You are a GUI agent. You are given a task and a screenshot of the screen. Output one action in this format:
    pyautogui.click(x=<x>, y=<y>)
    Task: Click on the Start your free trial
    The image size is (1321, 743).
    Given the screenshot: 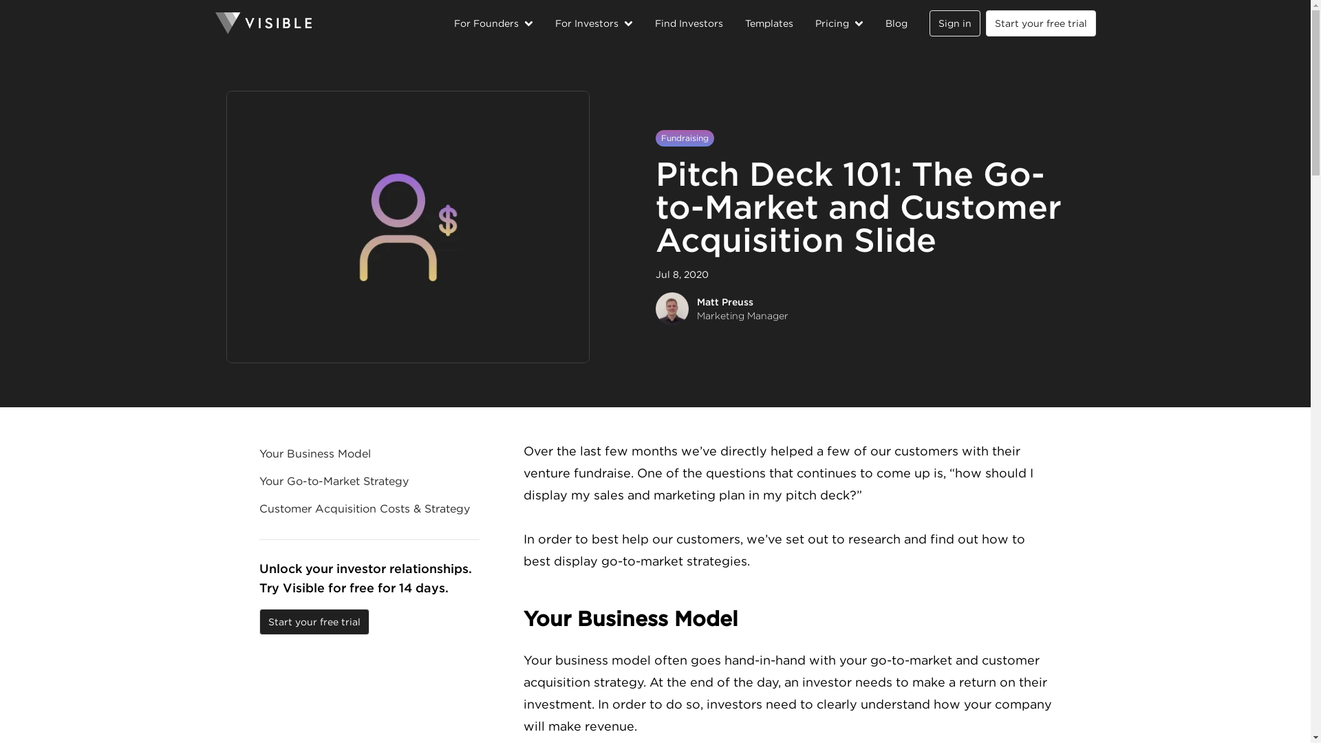 What is the action you would take?
    pyautogui.click(x=1040, y=23)
    